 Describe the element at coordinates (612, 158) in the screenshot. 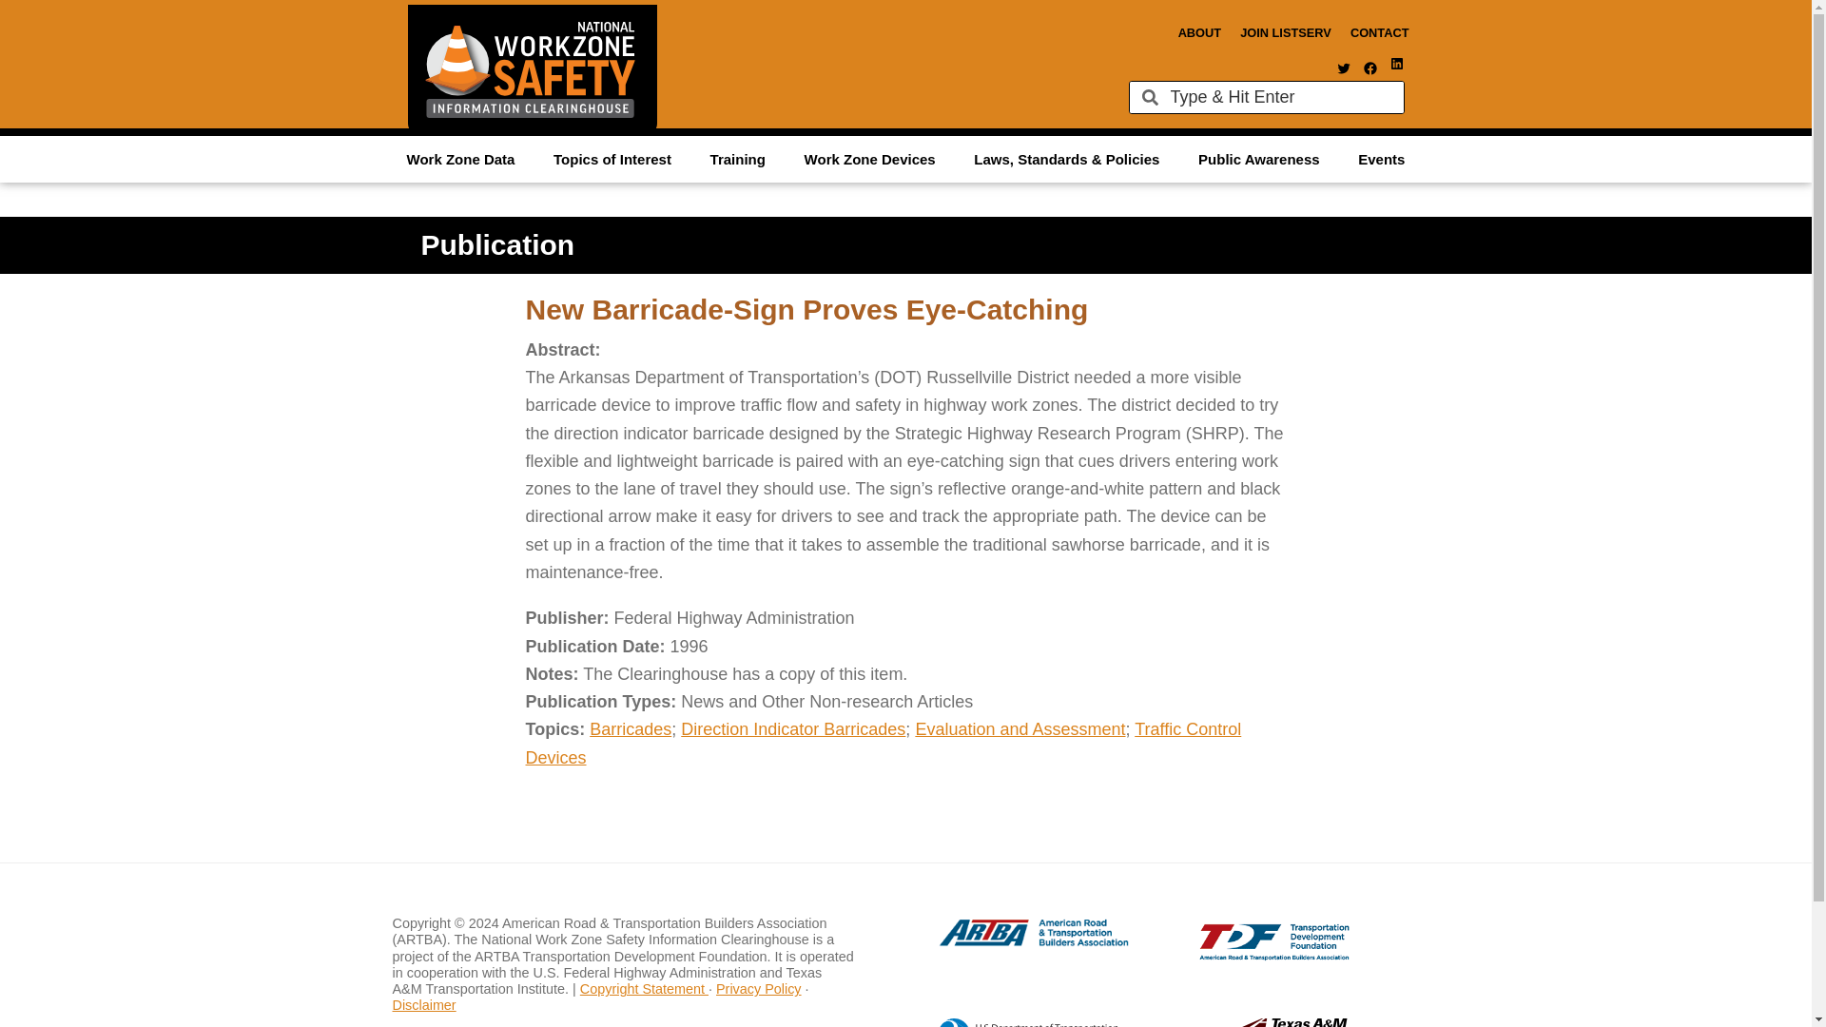

I see `Topics of Interest` at that location.